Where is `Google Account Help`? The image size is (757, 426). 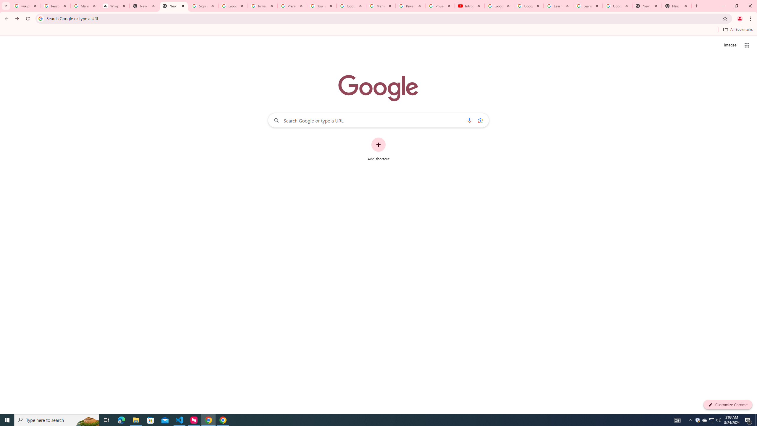
Google Account Help is located at coordinates (351, 6).